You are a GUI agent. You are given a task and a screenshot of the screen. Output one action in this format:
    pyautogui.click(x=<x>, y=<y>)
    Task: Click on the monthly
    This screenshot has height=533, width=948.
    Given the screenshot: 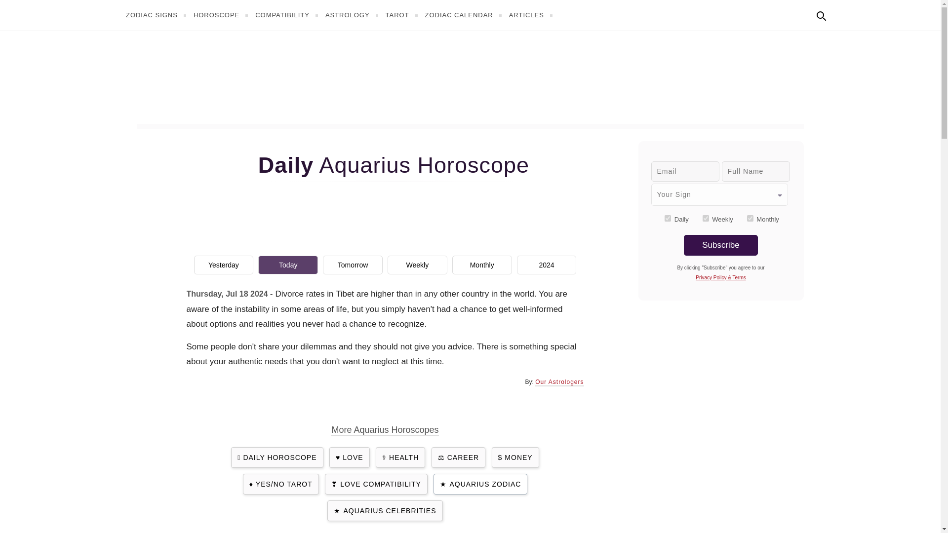 What is the action you would take?
    pyautogui.click(x=750, y=218)
    